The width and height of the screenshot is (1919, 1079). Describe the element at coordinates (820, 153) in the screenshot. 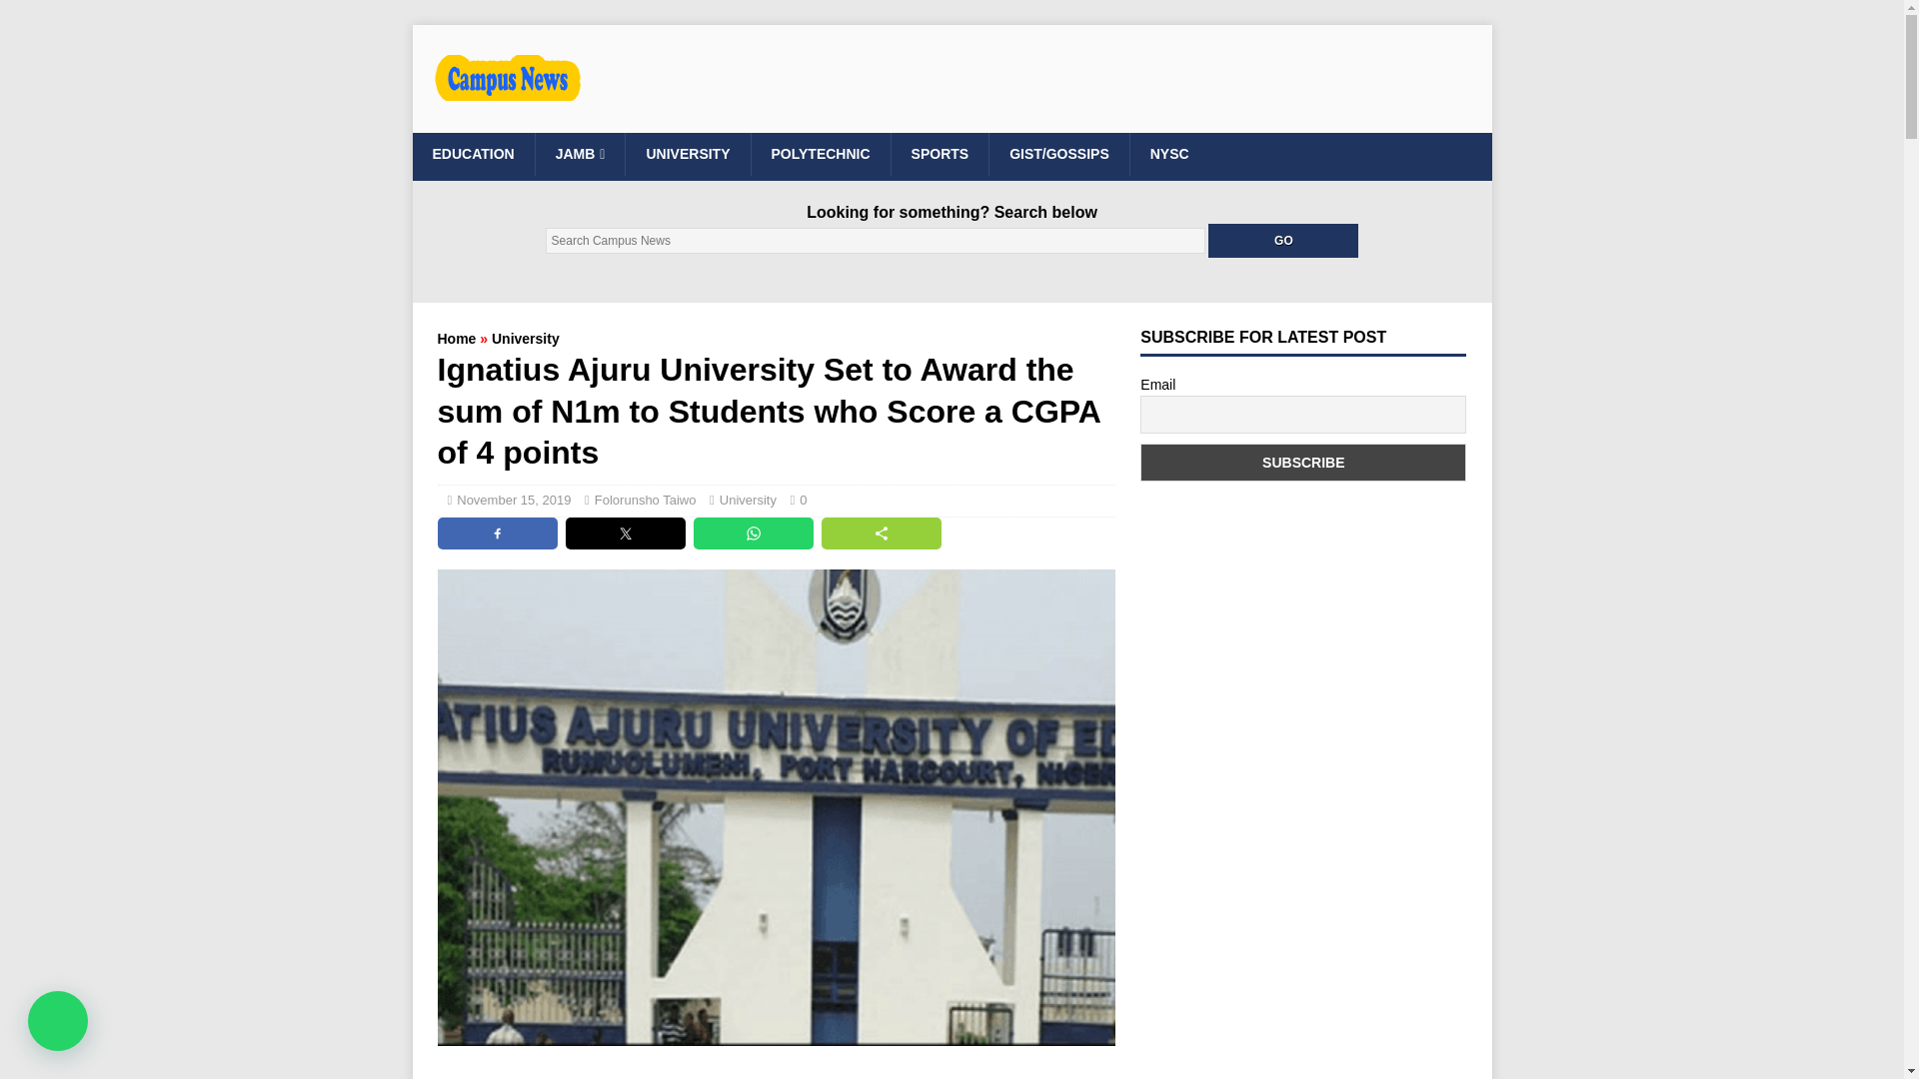

I see `POLYTECHNIC` at that location.